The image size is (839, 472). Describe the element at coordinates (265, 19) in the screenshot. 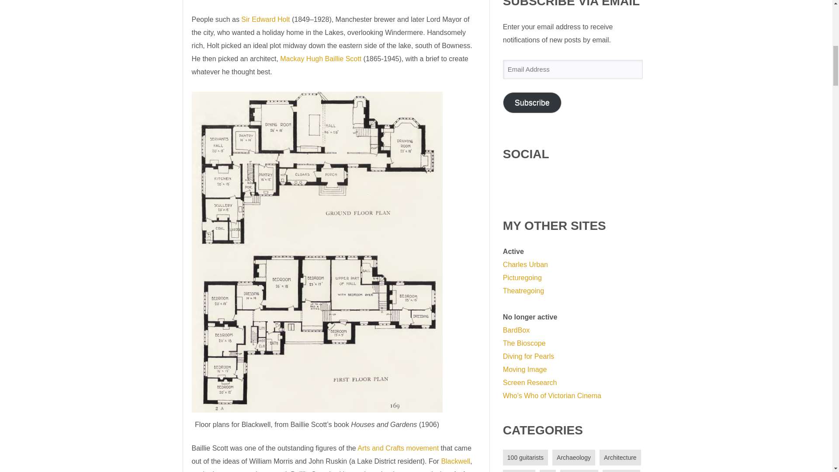

I see `Sir Edward Holt` at that location.